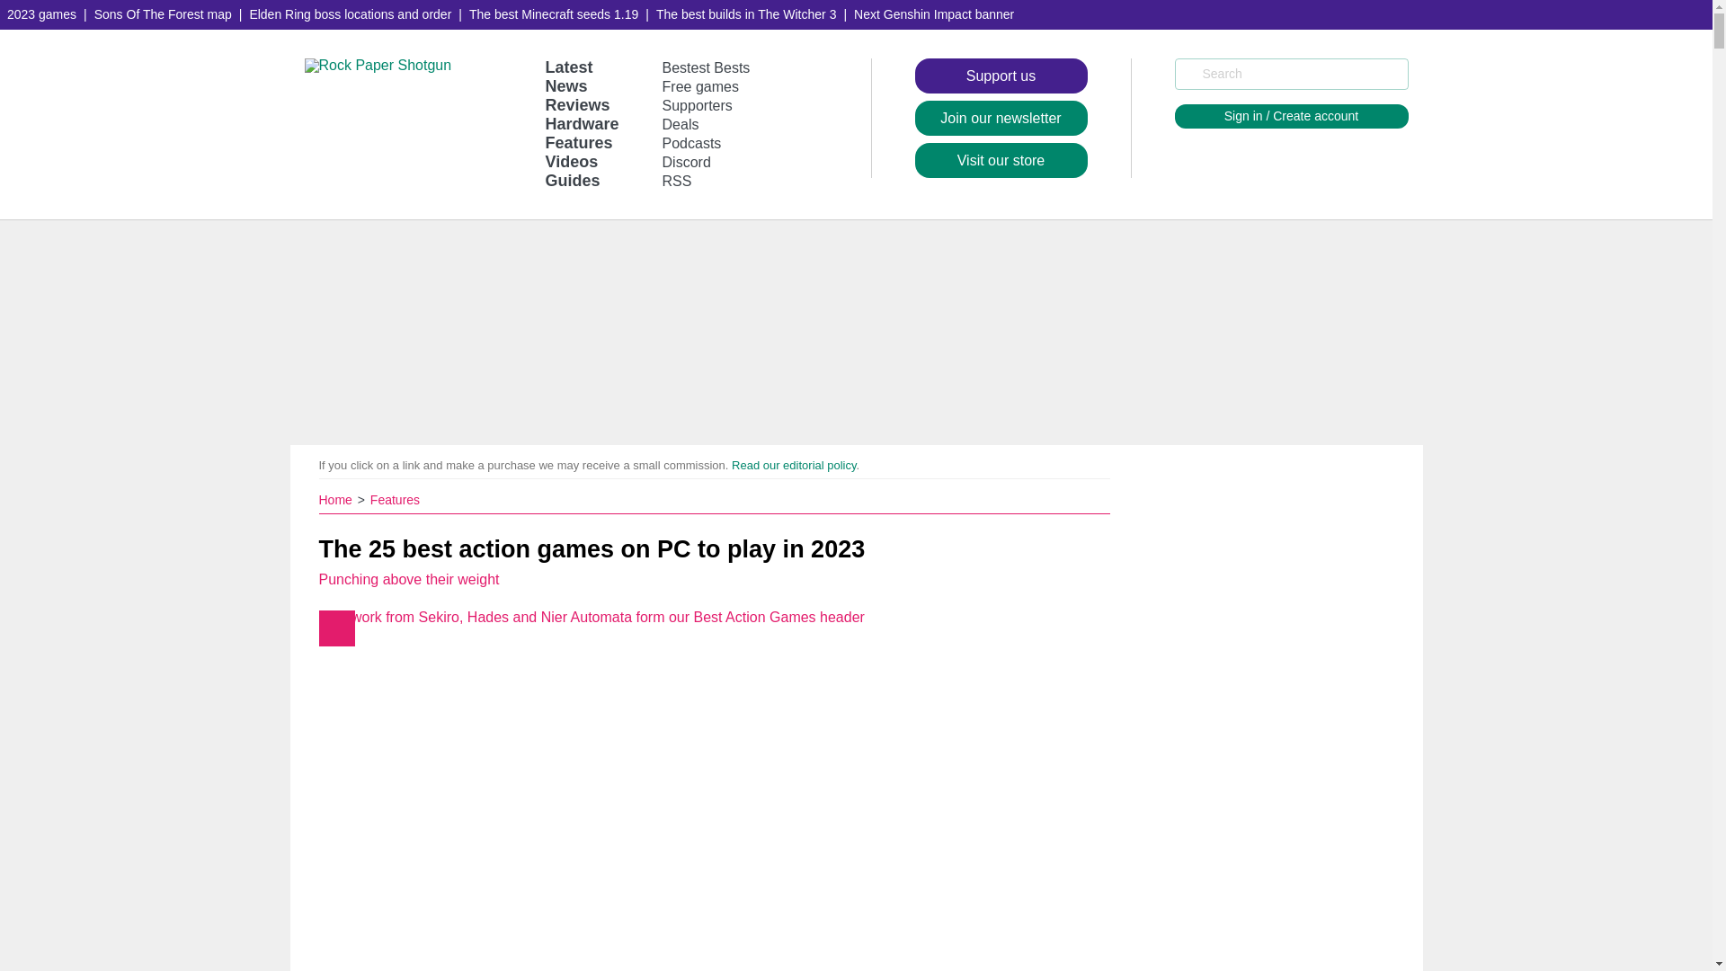 Image resolution: width=1726 pixels, height=971 pixels. Describe the element at coordinates (579, 142) in the screenshot. I see `Features` at that location.